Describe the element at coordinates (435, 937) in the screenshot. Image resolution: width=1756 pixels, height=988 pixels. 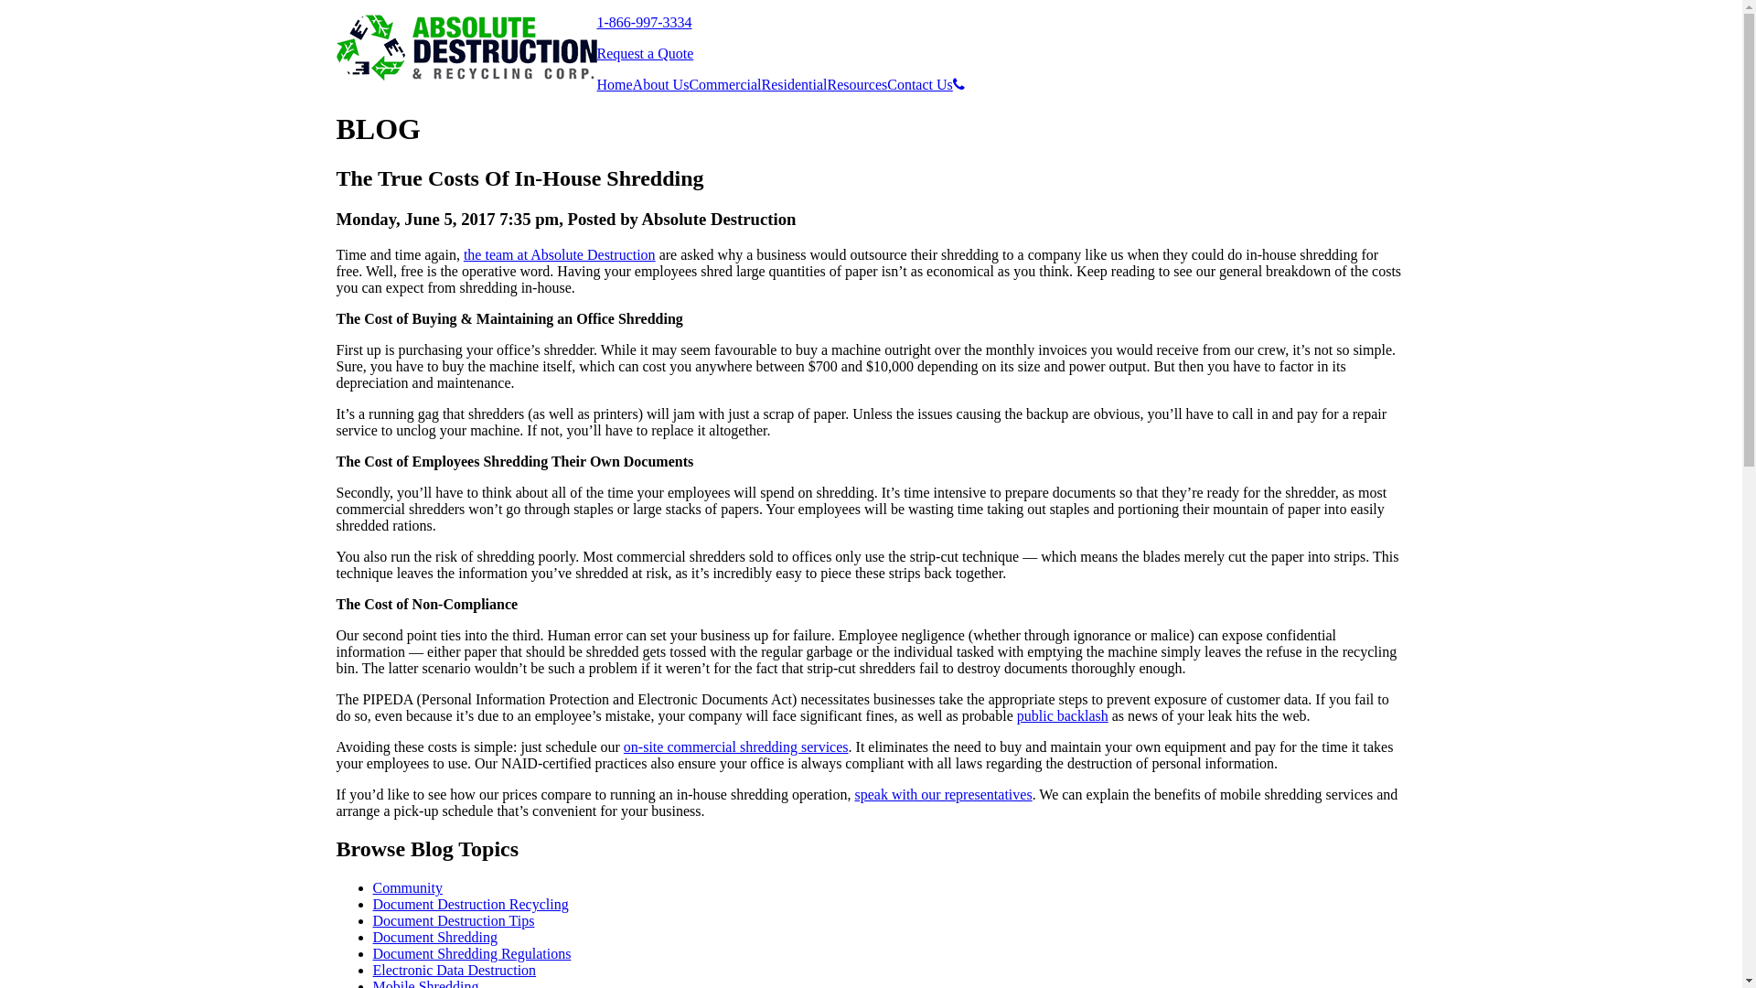
I see `Document Shredding` at that location.